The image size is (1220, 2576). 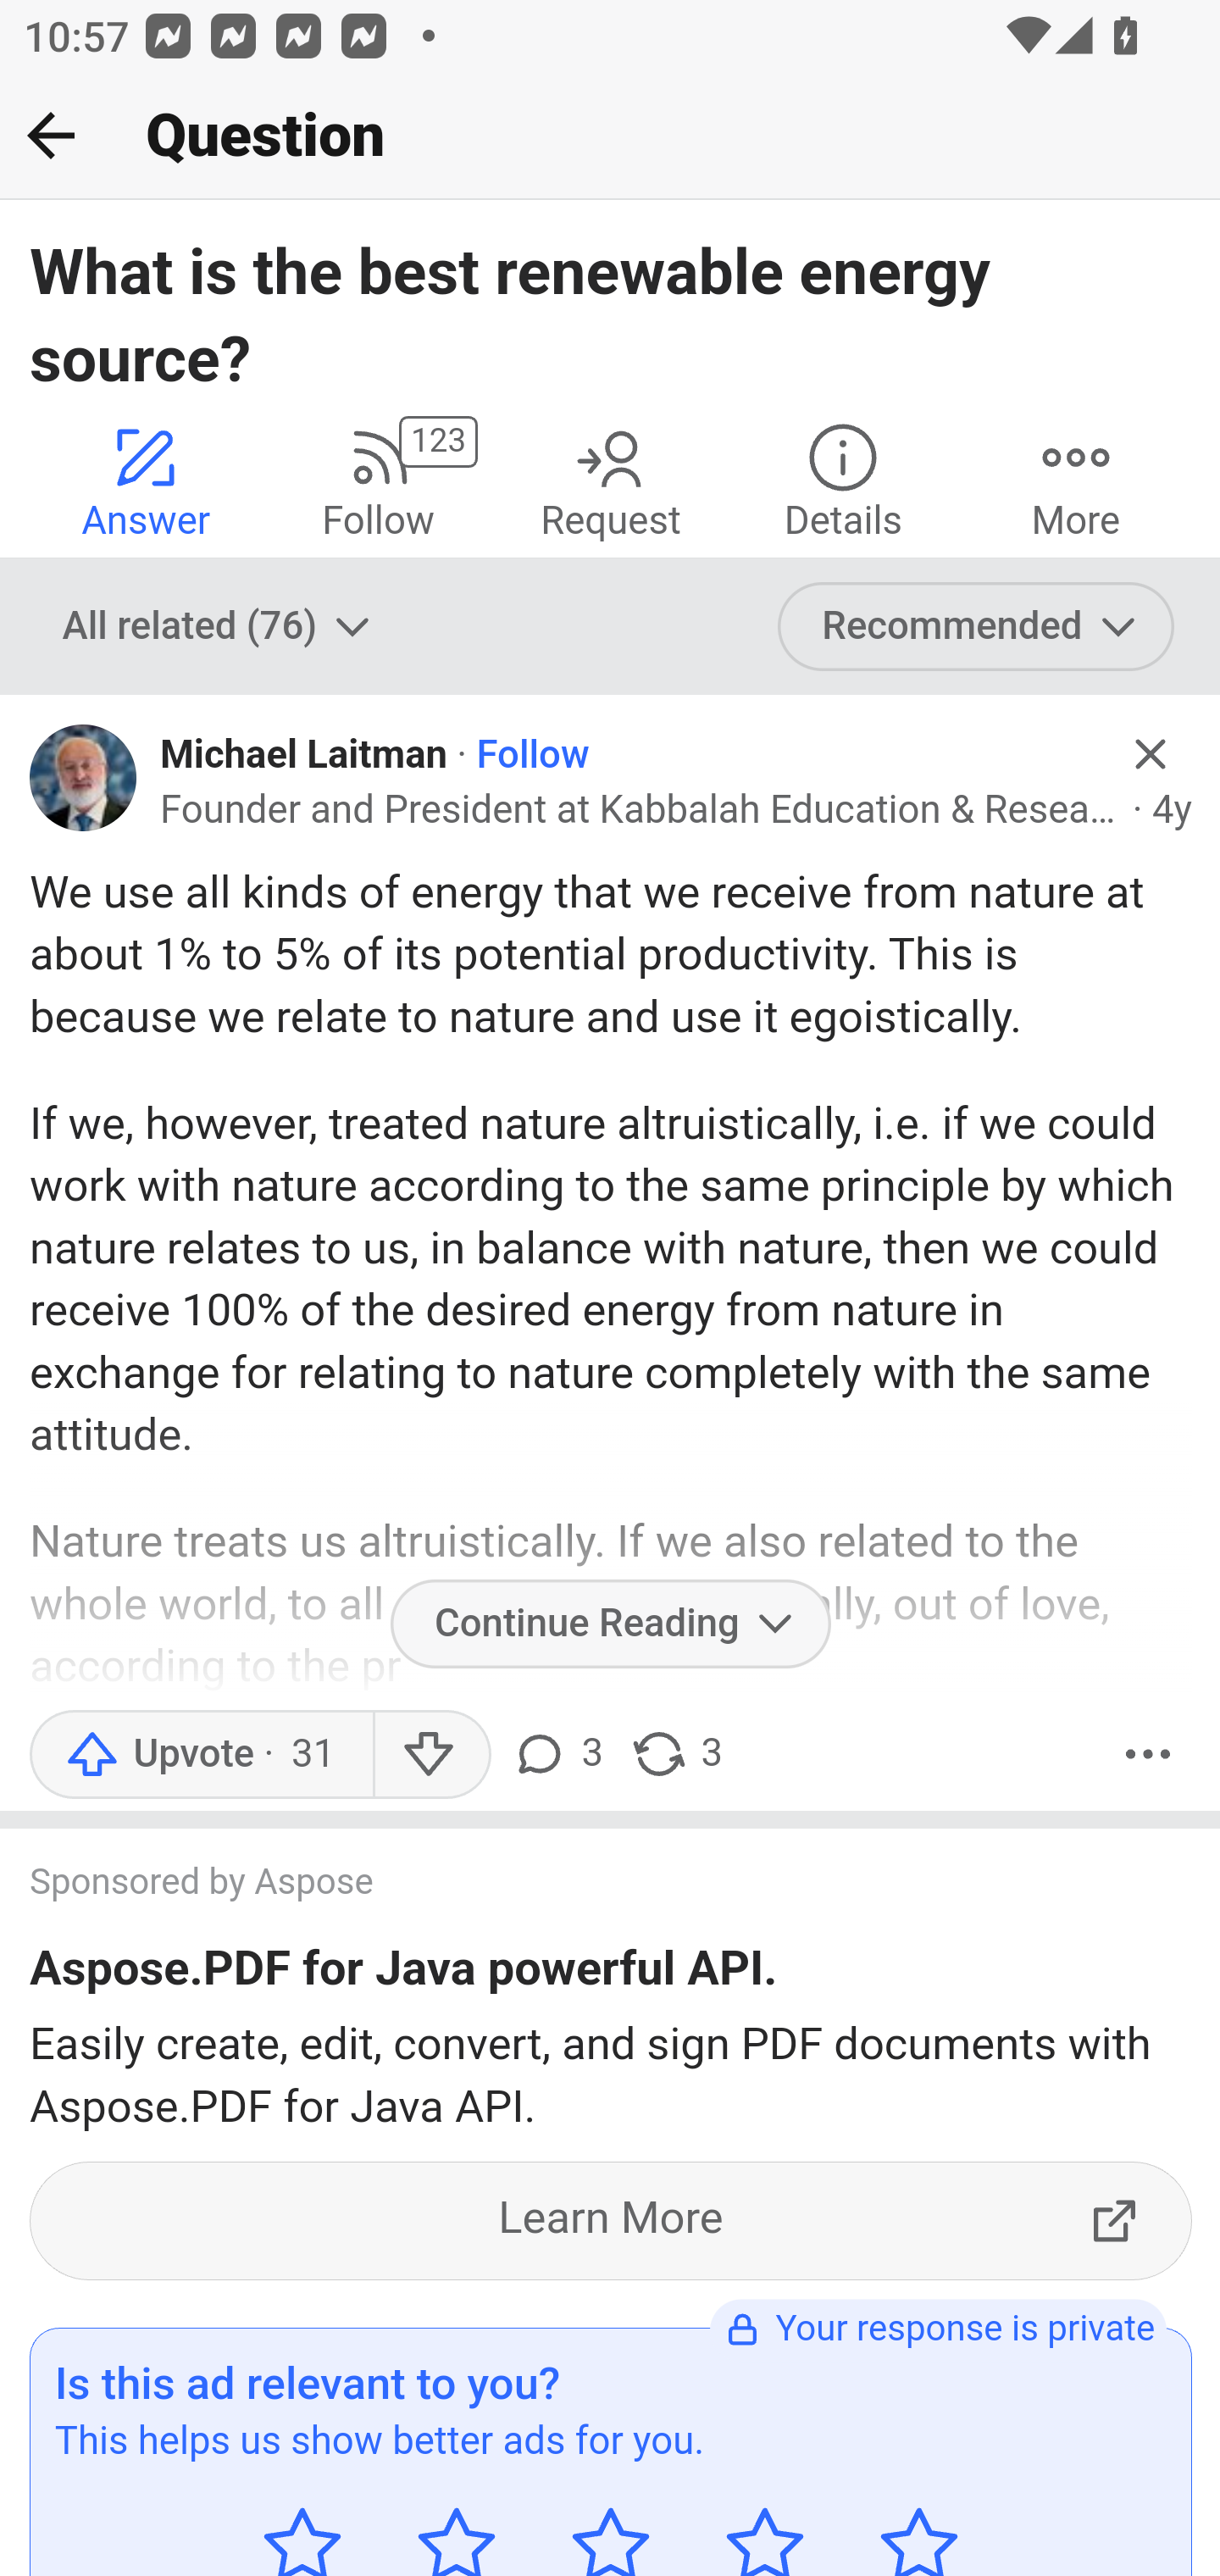 What do you see at coordinates (146, 480) in the screenshot?
I see `Answer` at bounding box center [146, 480].